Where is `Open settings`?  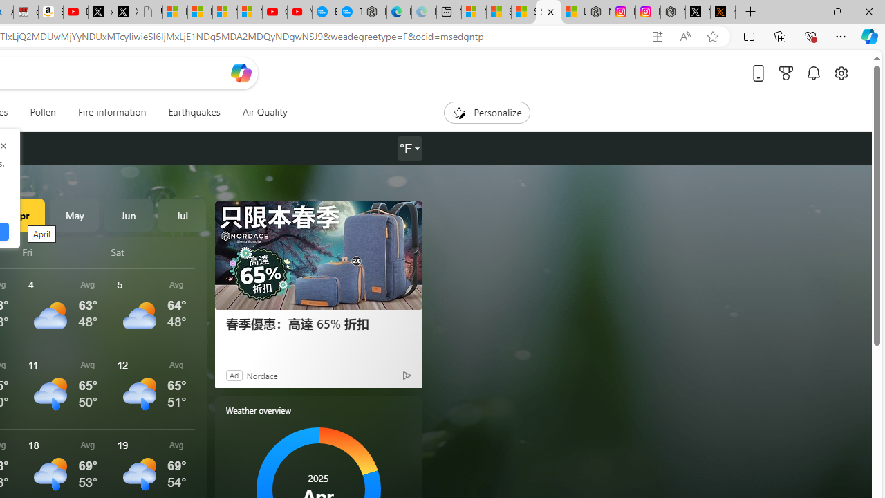
Open settings is located at coordinates (841, 73).